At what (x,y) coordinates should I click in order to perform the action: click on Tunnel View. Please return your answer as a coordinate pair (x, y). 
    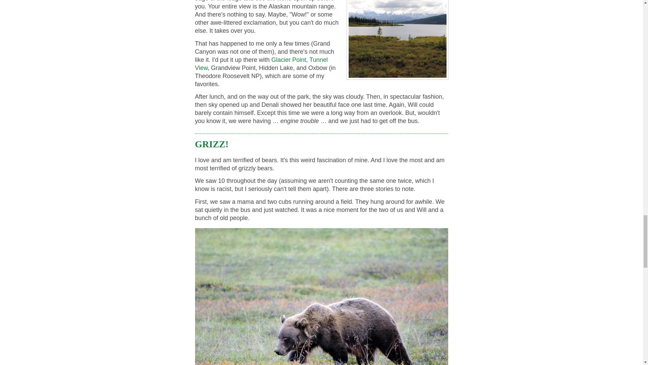
    Looking at the image, I should click on (261, 64).